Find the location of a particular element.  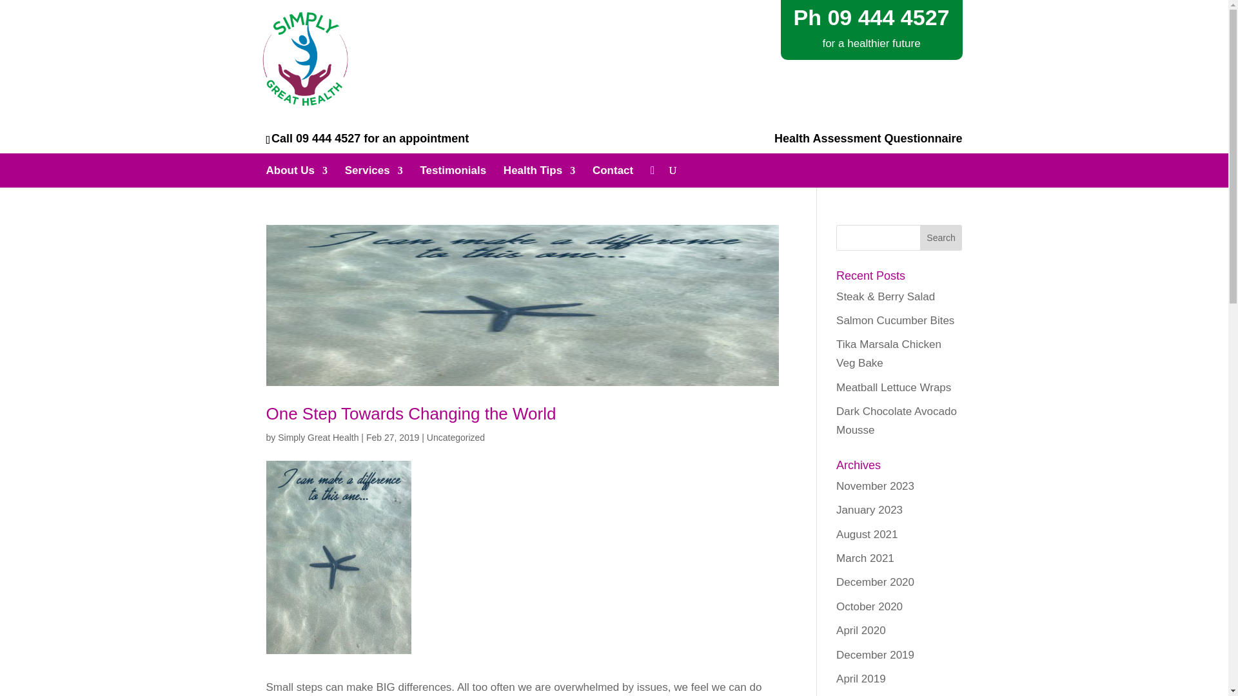

Posts by Simply Great Health is located at coordinates (318, 437).